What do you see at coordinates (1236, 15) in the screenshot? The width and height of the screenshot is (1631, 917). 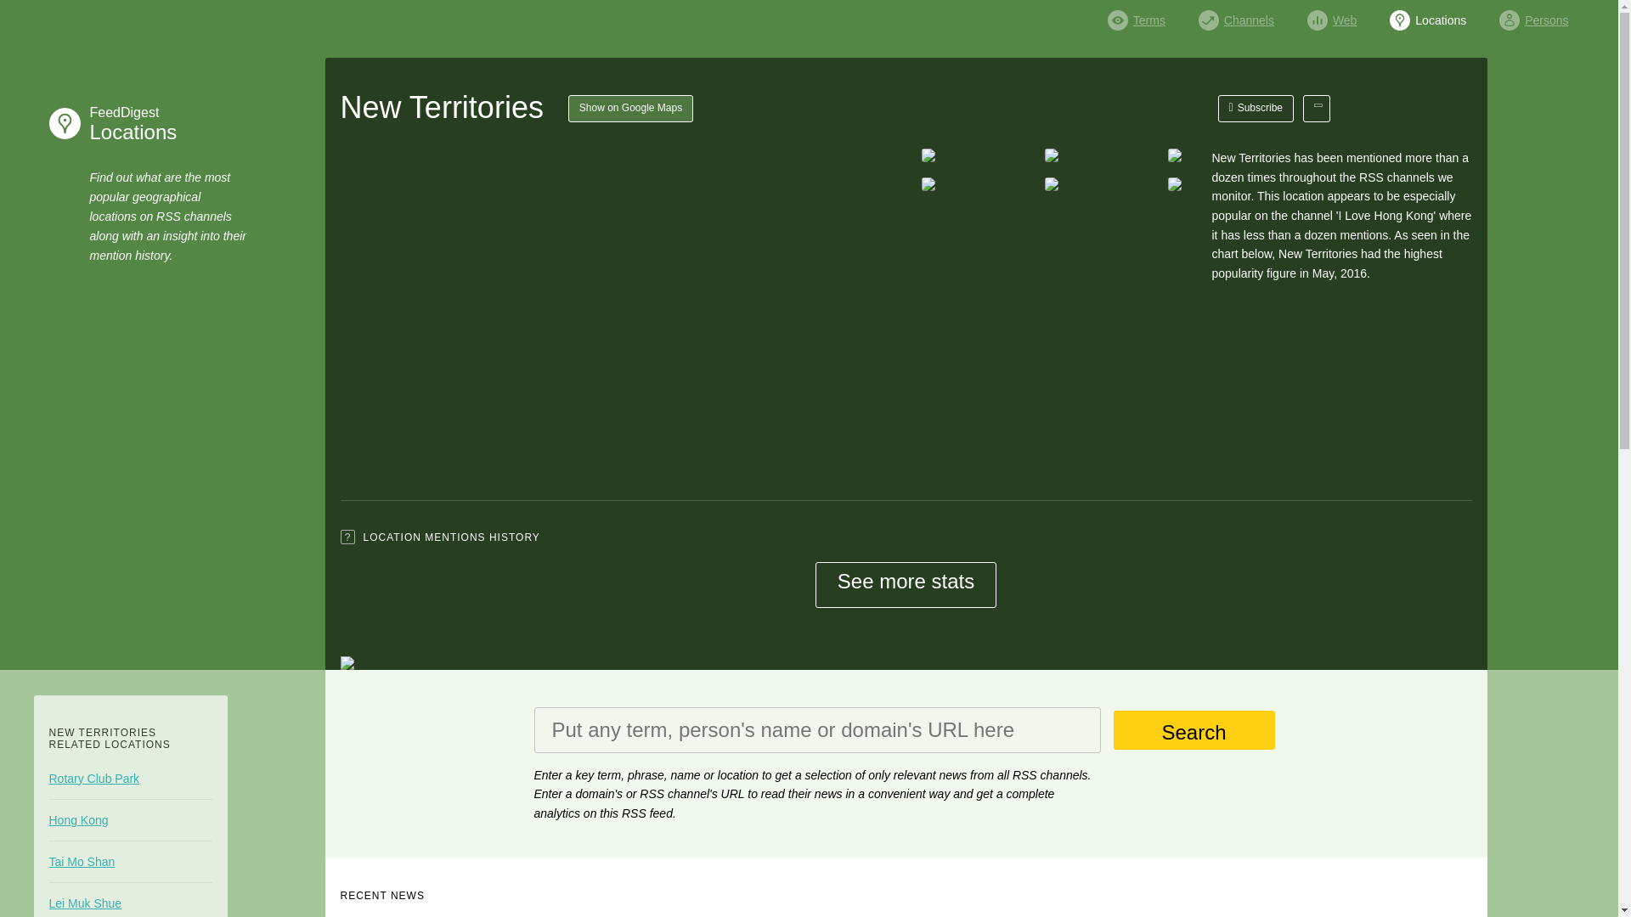 I see `Channels` at bounding box center [1236, 15].